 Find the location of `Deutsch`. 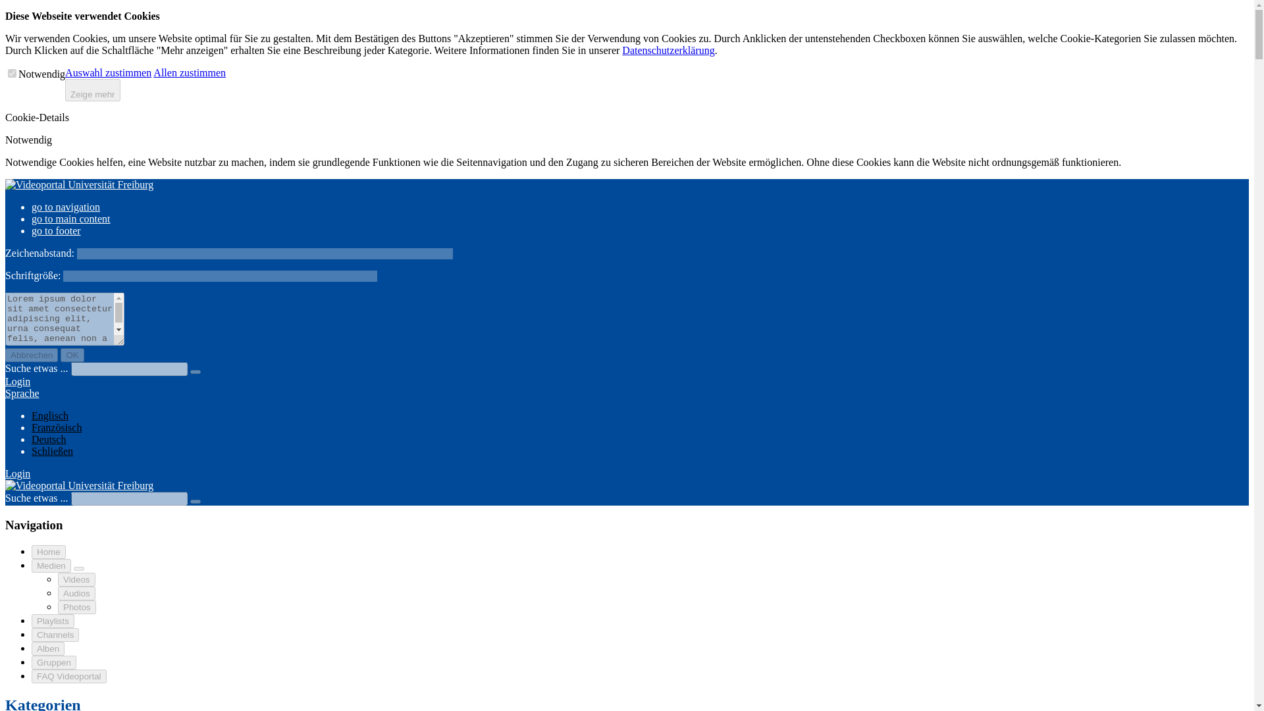

Deutsch is located at coordinates (49, 439).